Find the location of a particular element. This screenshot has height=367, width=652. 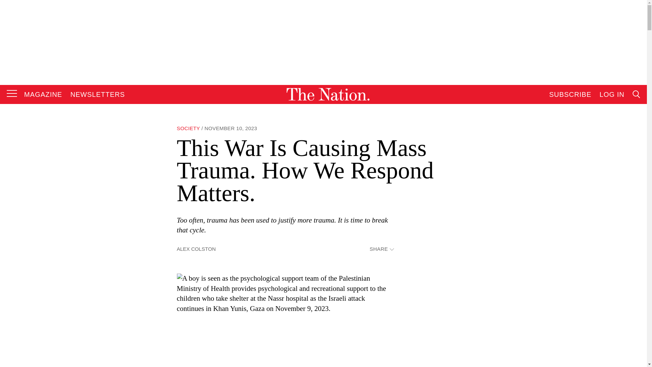

MAGAZINE is located at coordinates (43, 94).